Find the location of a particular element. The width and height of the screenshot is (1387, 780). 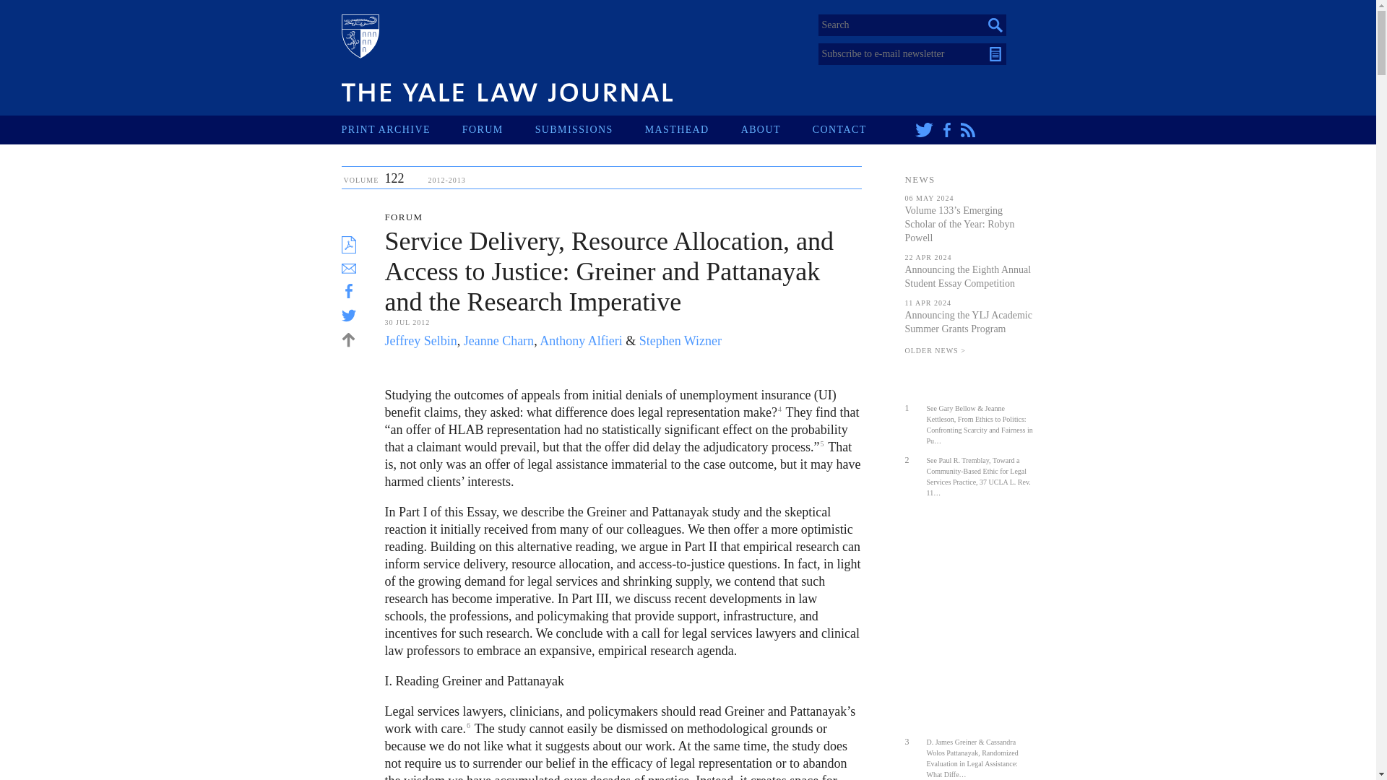

Stephen Wizner is located at coordinates (680, 341).